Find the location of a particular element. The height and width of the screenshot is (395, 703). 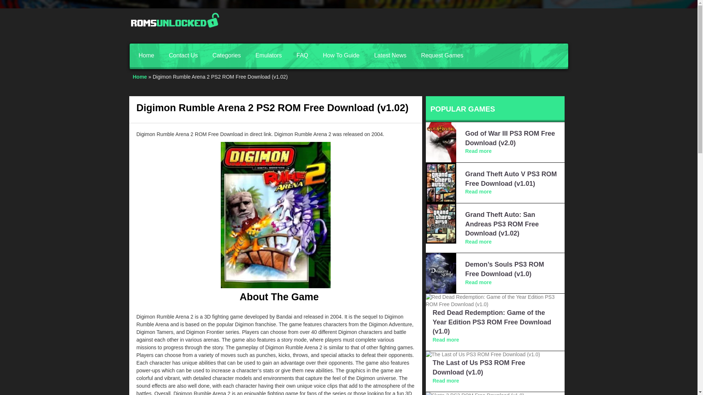

Categories is located at coordinates (226, 55).